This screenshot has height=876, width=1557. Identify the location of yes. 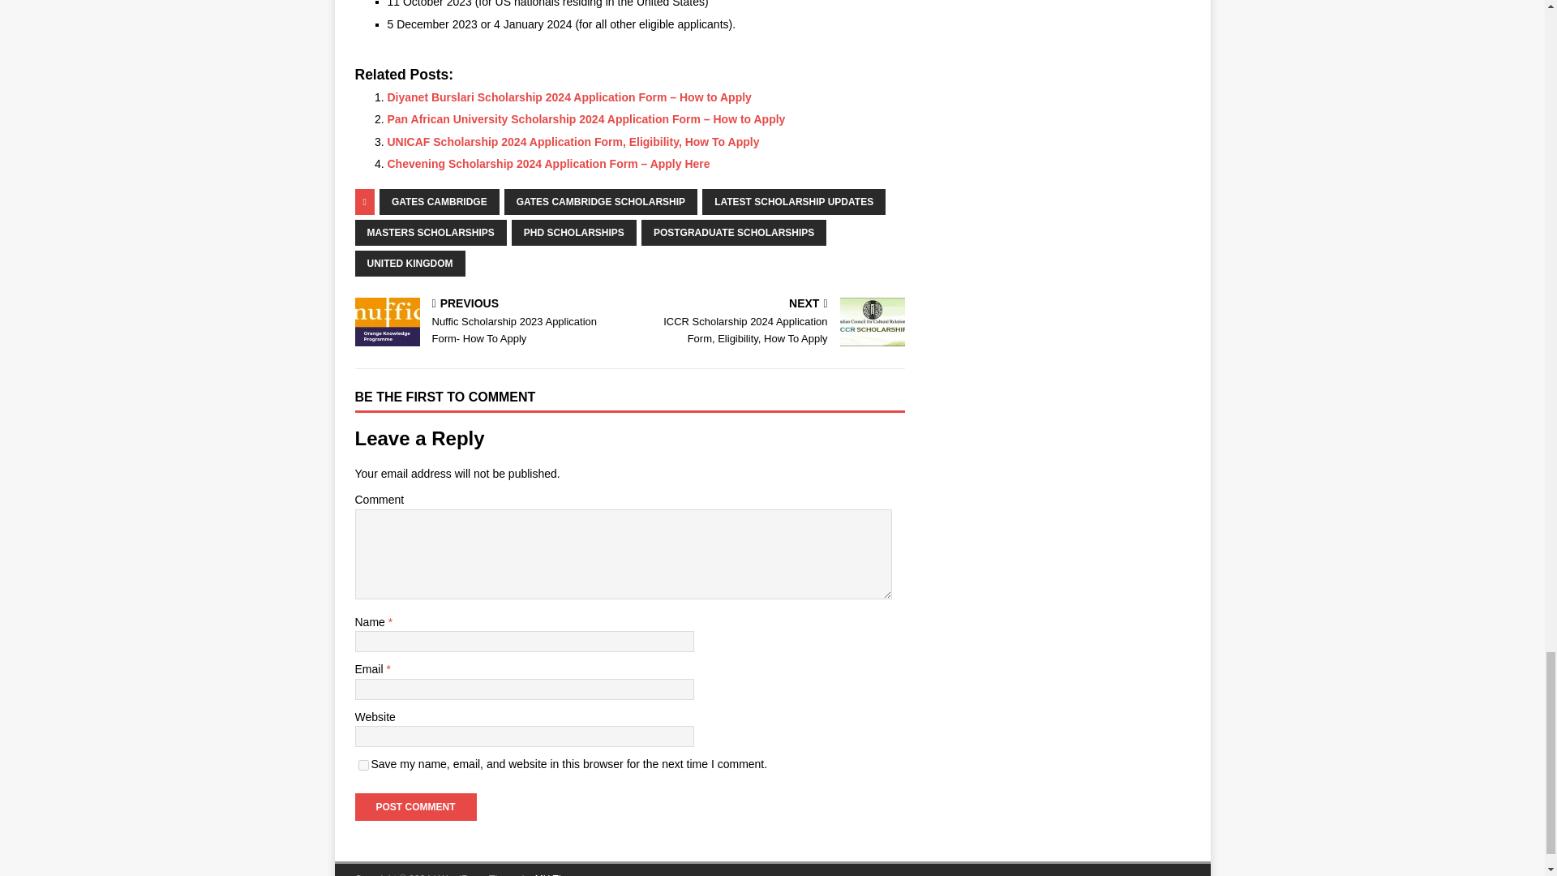
(363, 766).